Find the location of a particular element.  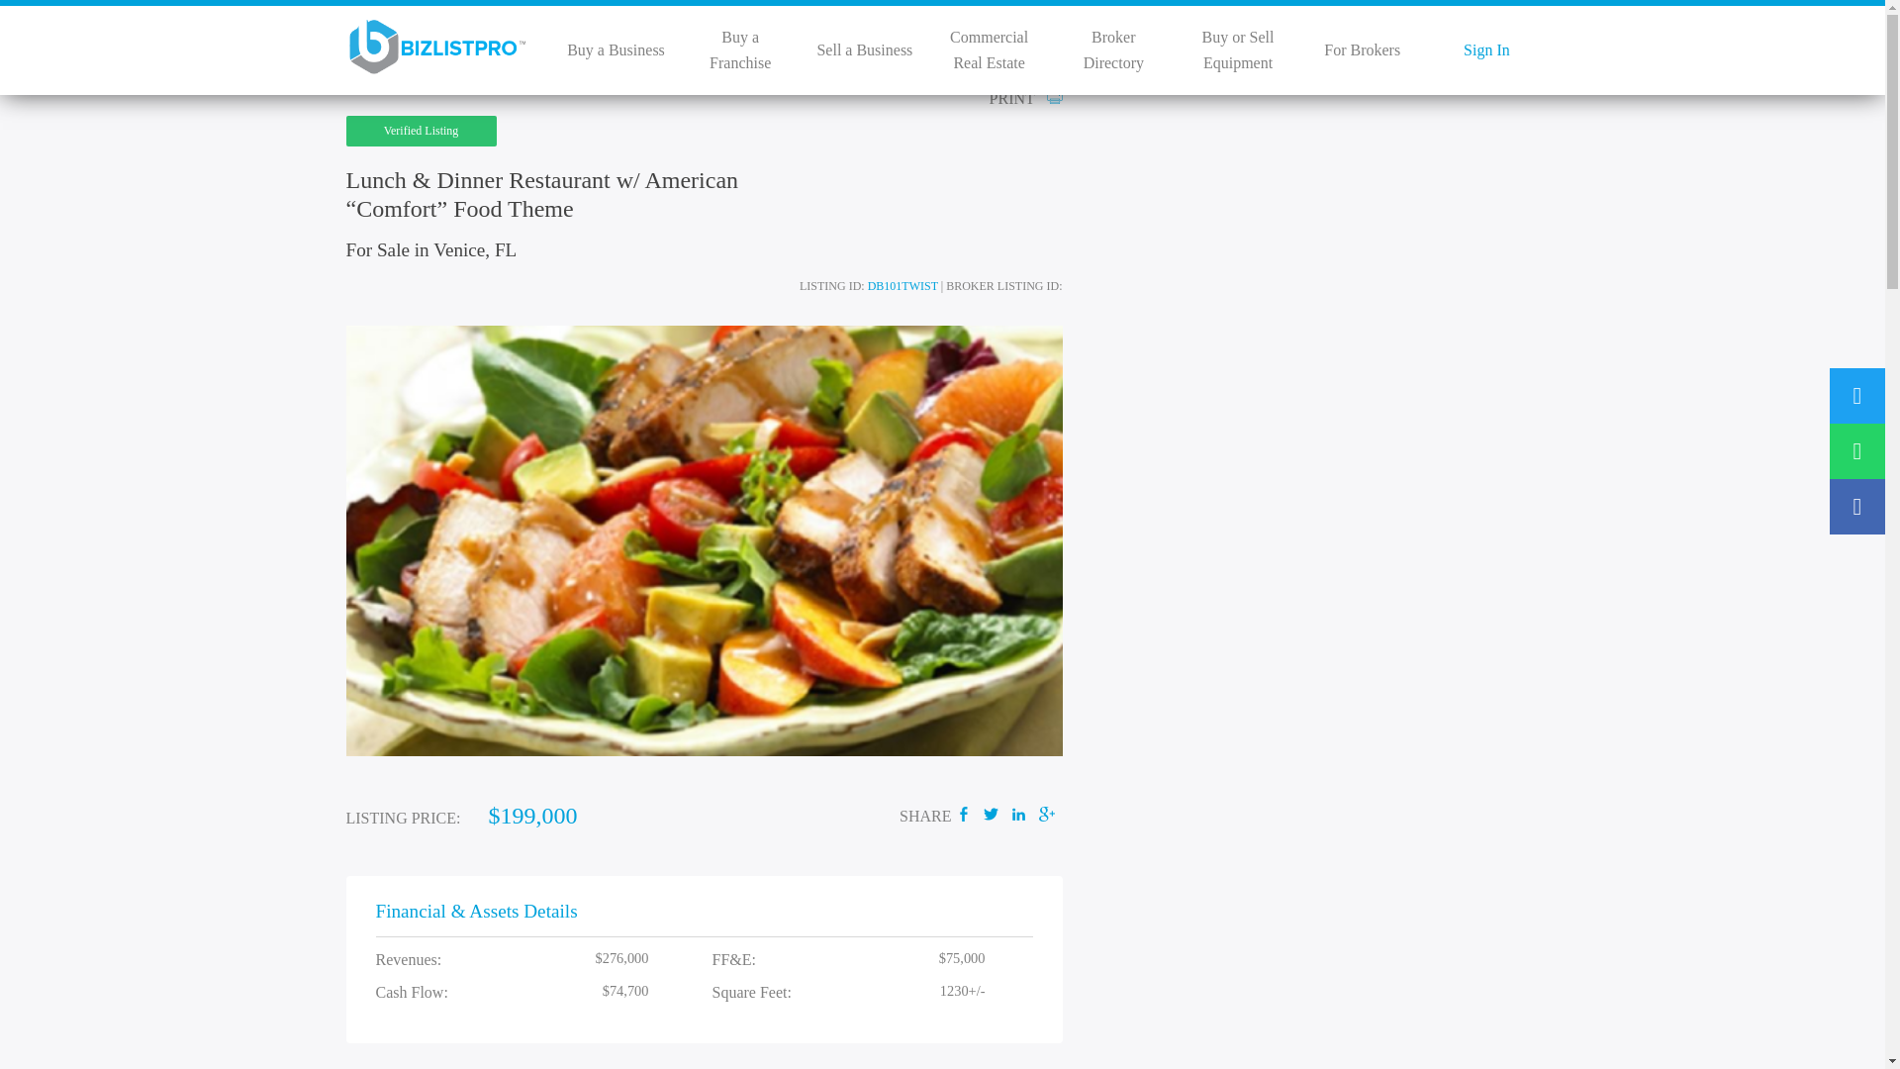

Sign In is located at coordinates (1486, 49).